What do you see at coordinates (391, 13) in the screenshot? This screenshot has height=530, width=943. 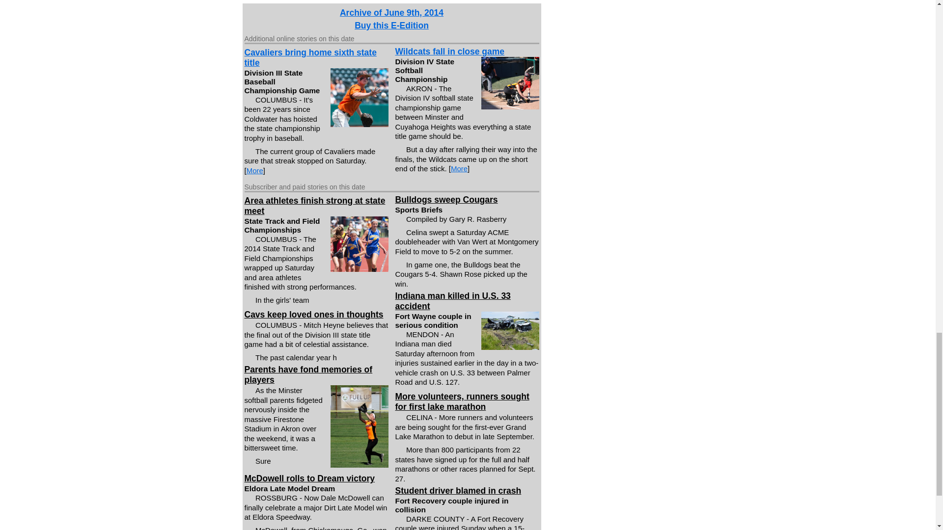 I see `Archive of June 9th, 2014` at bounding box center [391, 13].